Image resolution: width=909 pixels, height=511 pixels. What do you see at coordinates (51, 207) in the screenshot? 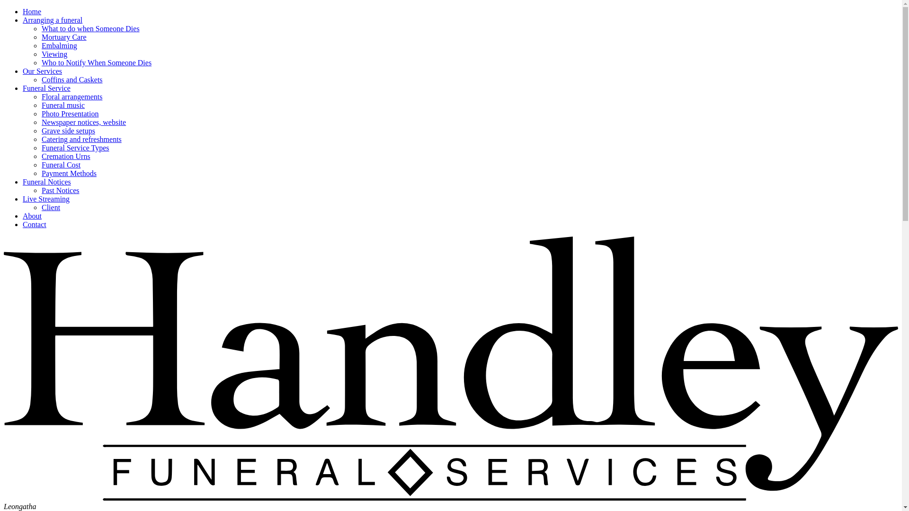
I see `Client` at bounding box center [51, 207].